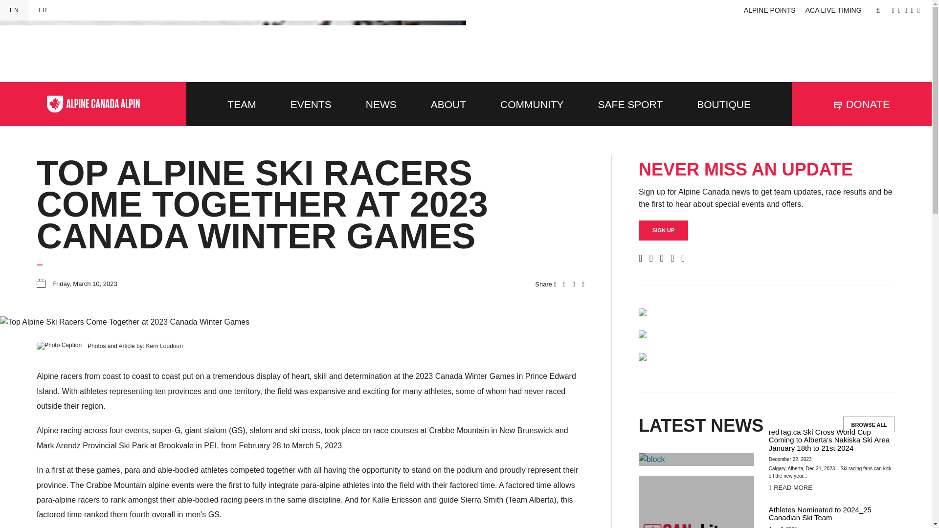  Describe the element at coordinates (43, 10) in the screenshot. I see `FR` at that location.